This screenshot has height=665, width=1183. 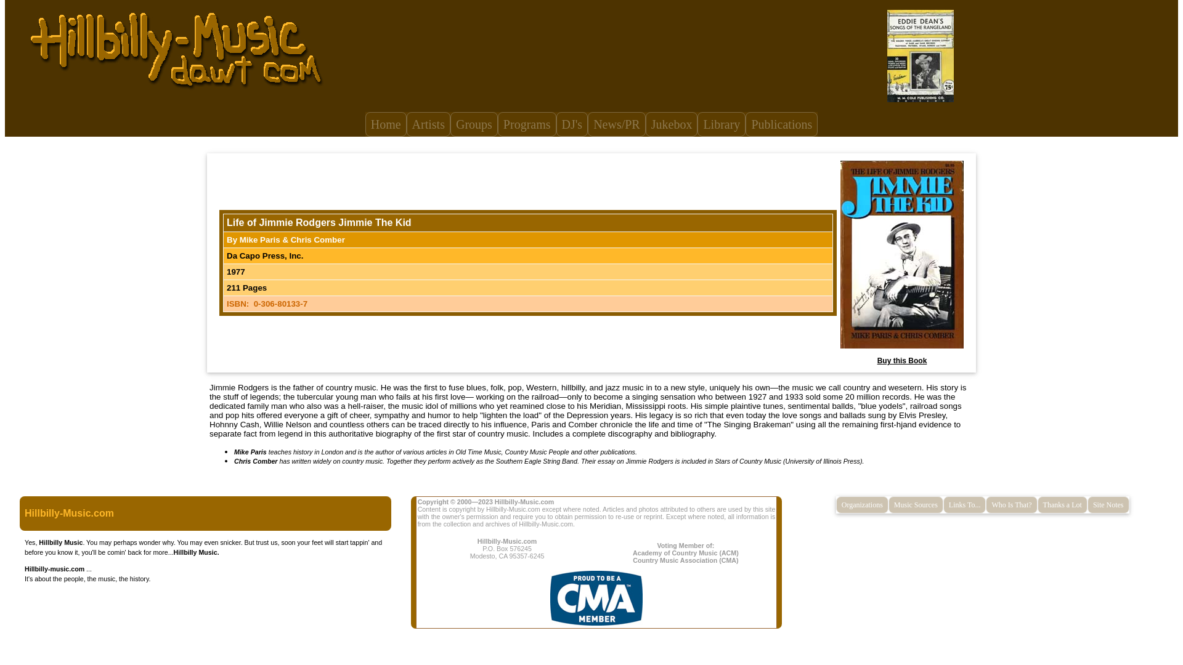 I want to click on Artists, so click(x=429, y=124).